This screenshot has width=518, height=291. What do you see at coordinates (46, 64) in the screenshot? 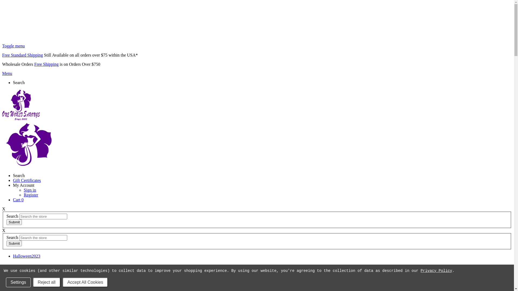
I see `Free Shipping` at bounding box center [46, 64].